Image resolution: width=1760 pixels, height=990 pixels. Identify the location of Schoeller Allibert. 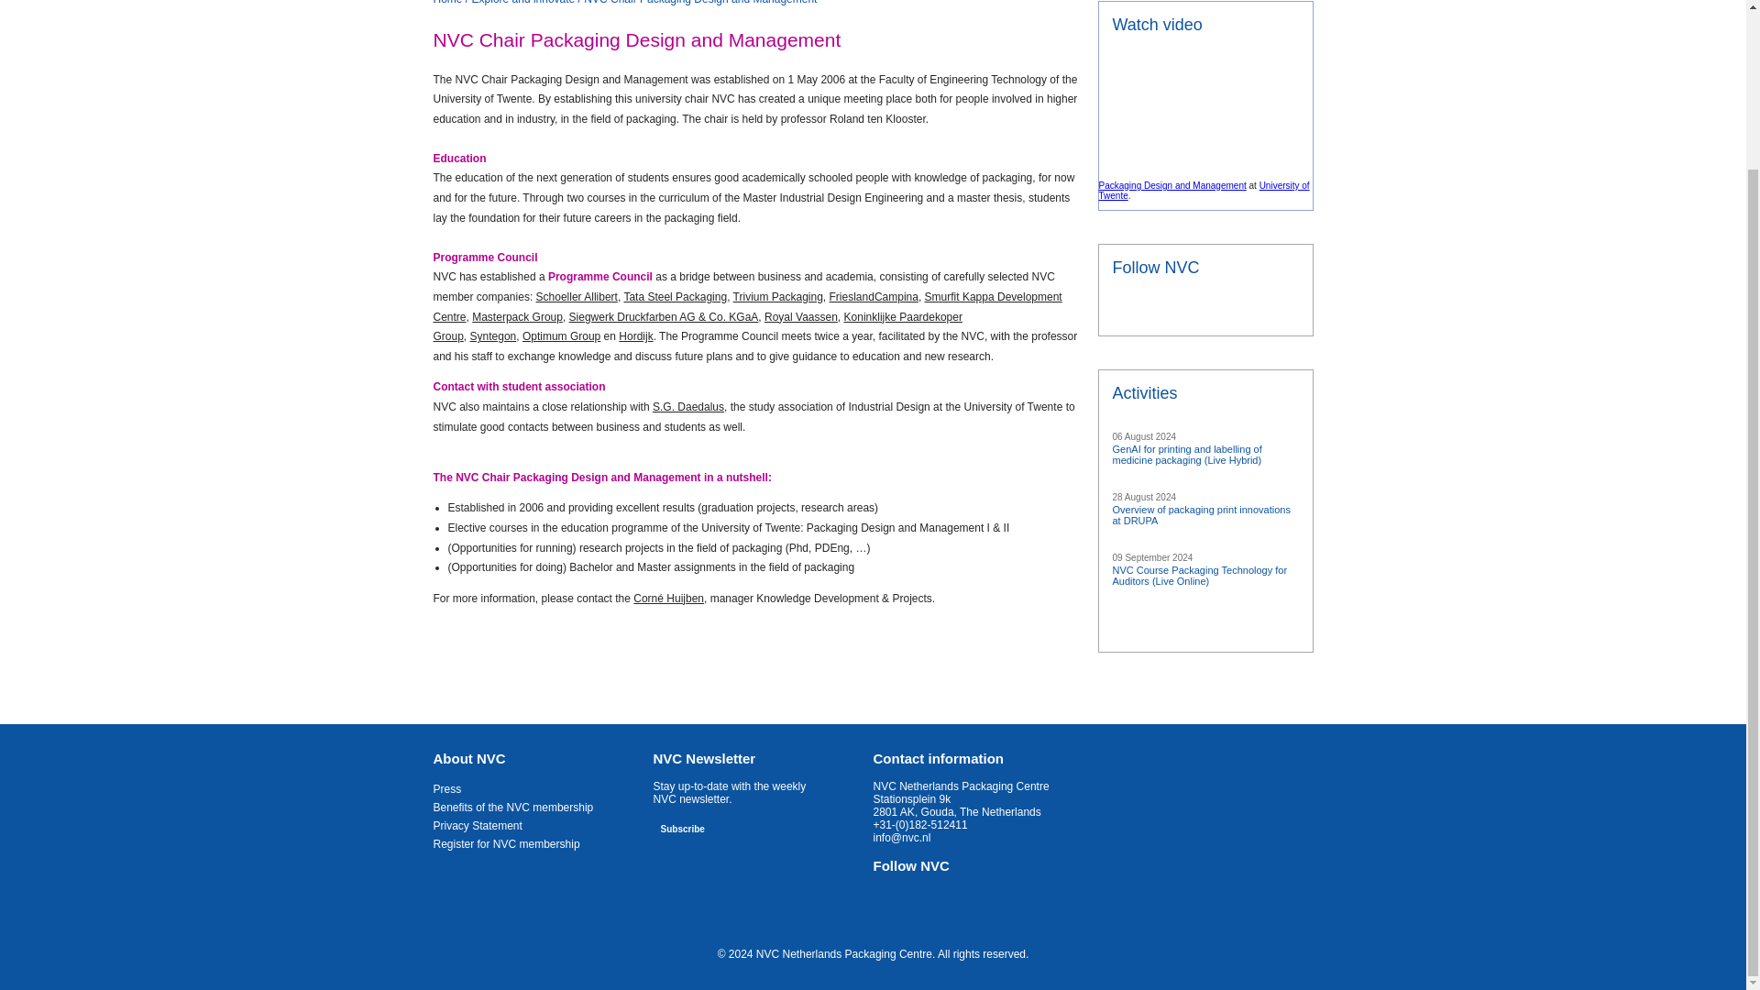
(577, 297).